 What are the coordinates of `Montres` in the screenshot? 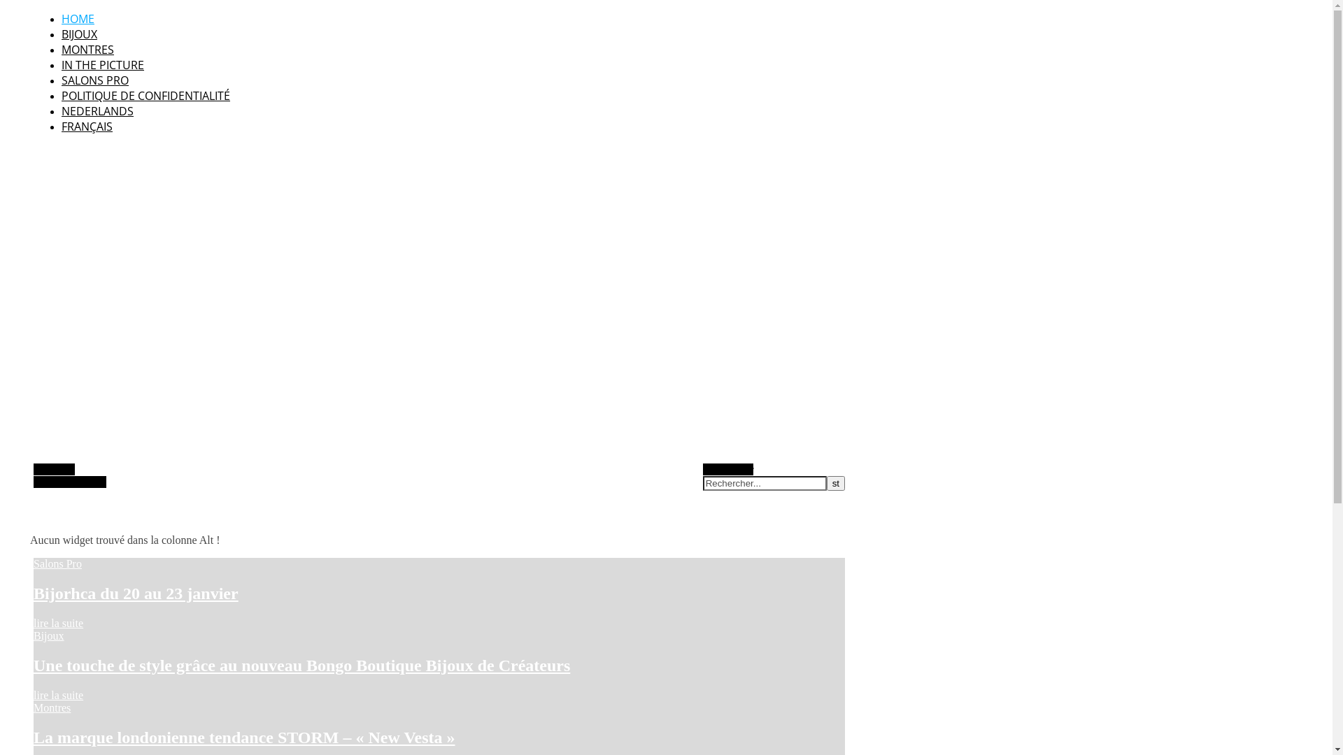 It's located at (52, 707).